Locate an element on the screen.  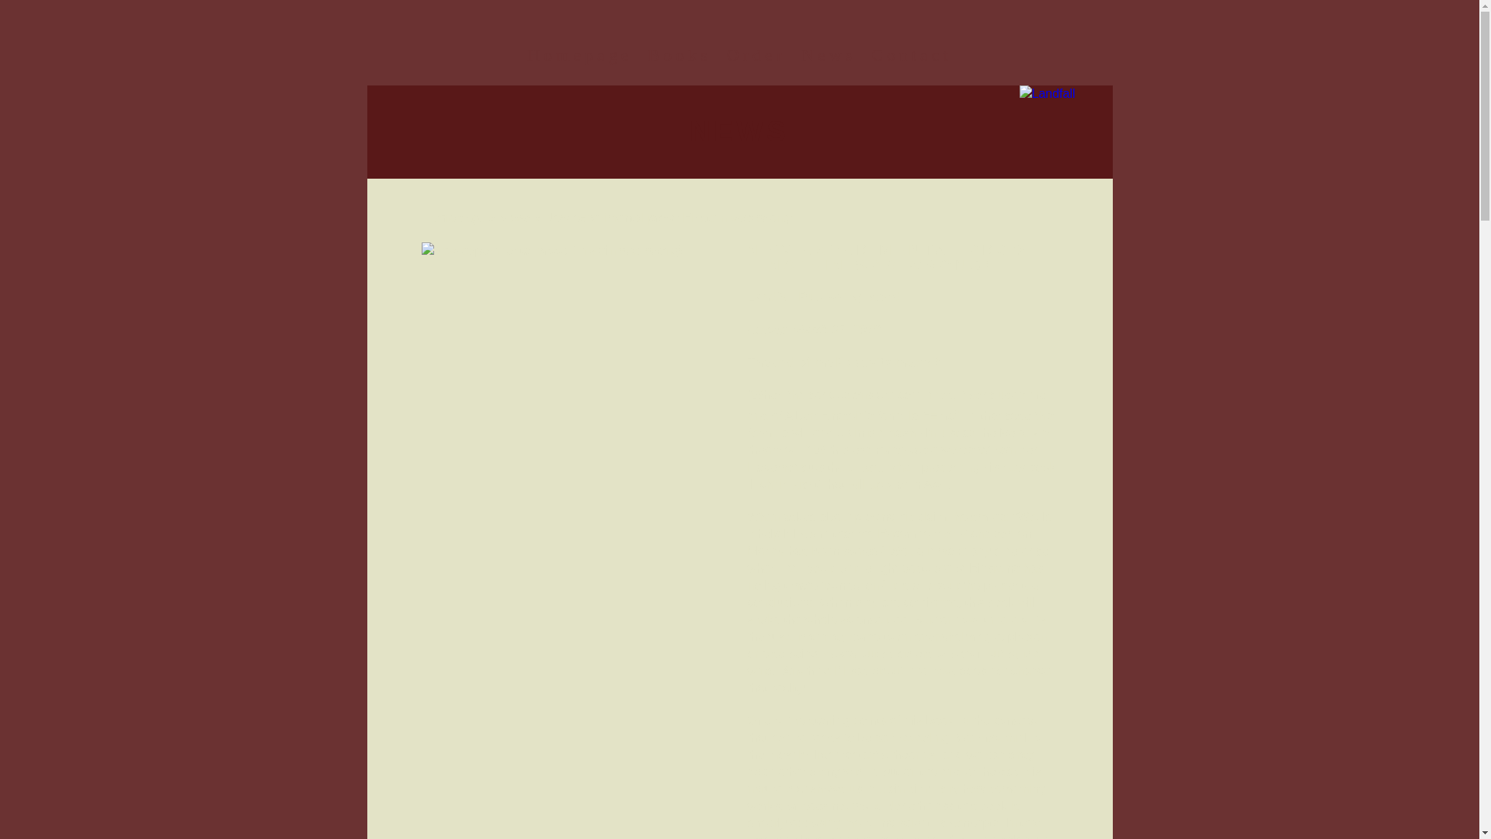
Homepage is located at coordinates (452, 218).